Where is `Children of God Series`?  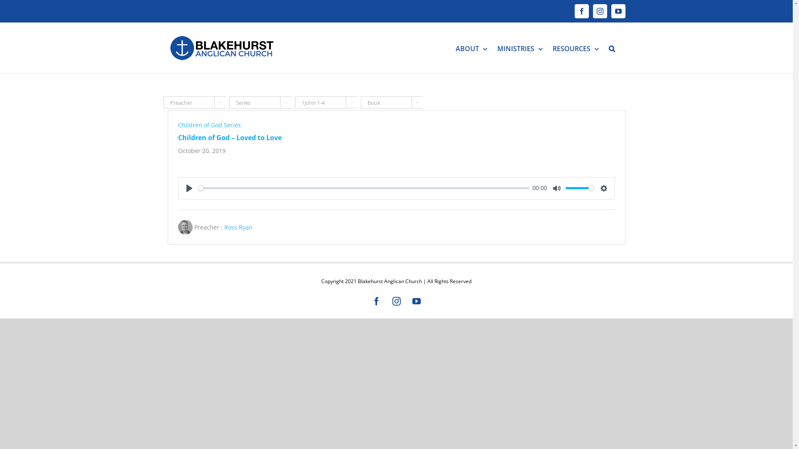
Children of God Series is located at coordinates (210, 125).